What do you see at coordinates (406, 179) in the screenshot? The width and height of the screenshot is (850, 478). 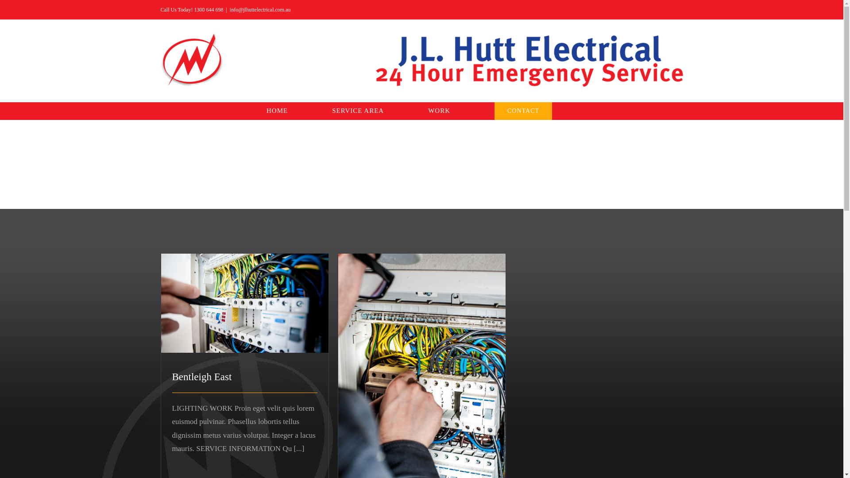 I see `Home` at bounding box center [406, 179].